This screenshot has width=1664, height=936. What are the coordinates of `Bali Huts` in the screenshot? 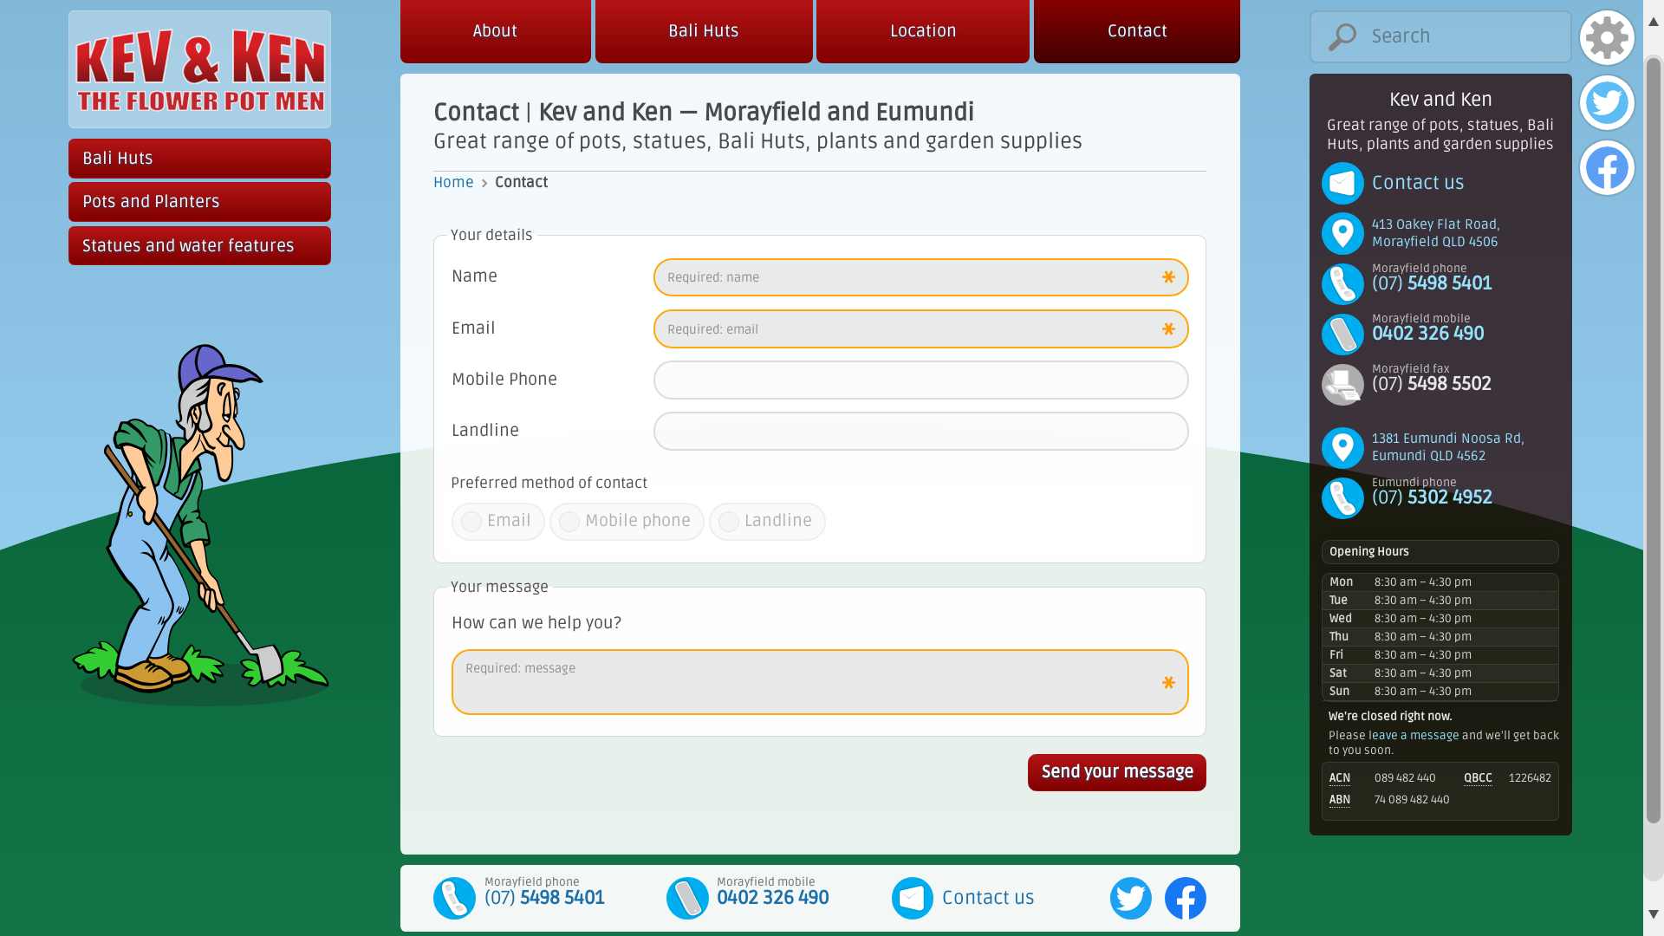 It's located at (704, 31).